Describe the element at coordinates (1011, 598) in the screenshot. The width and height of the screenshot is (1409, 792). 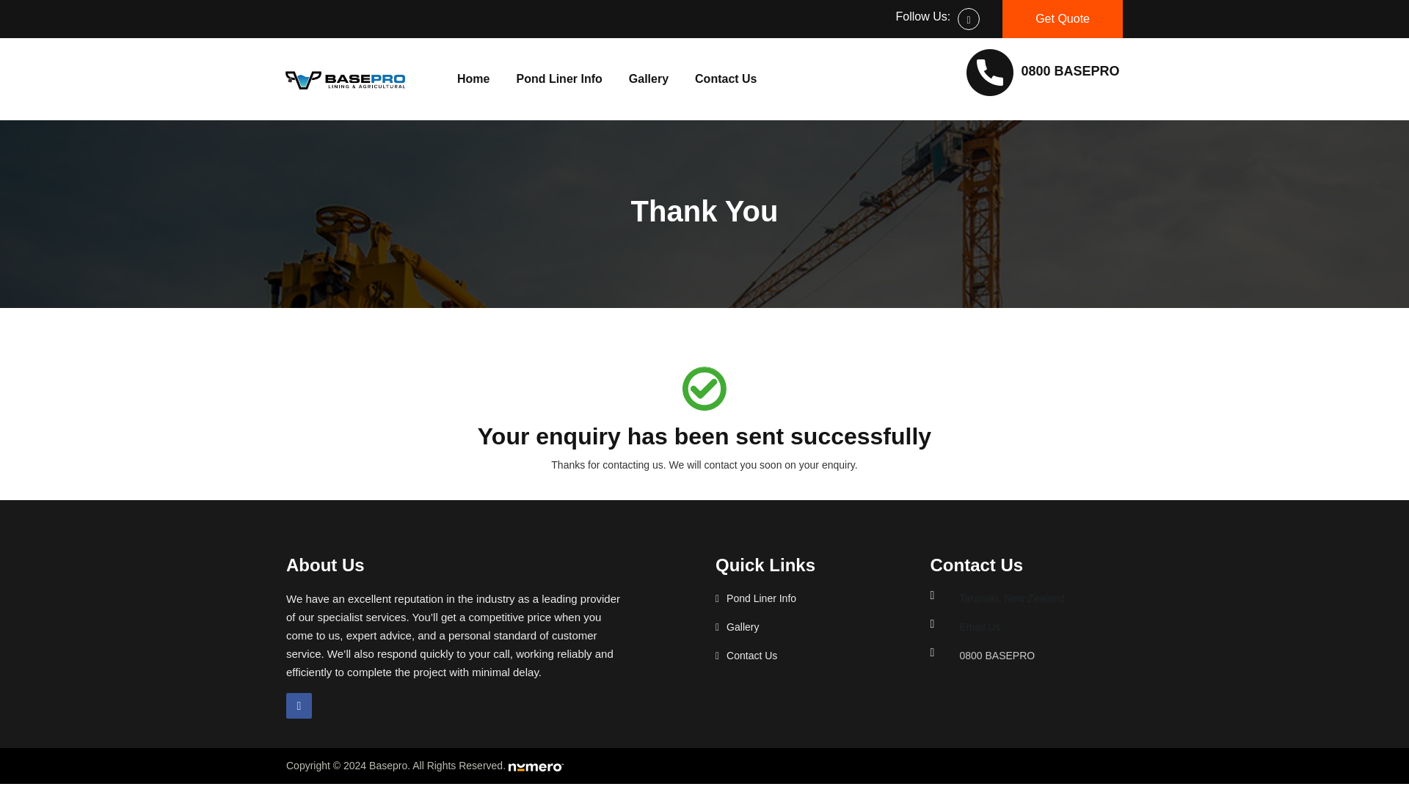
I see `Taranaki, New Zealand` at that location.